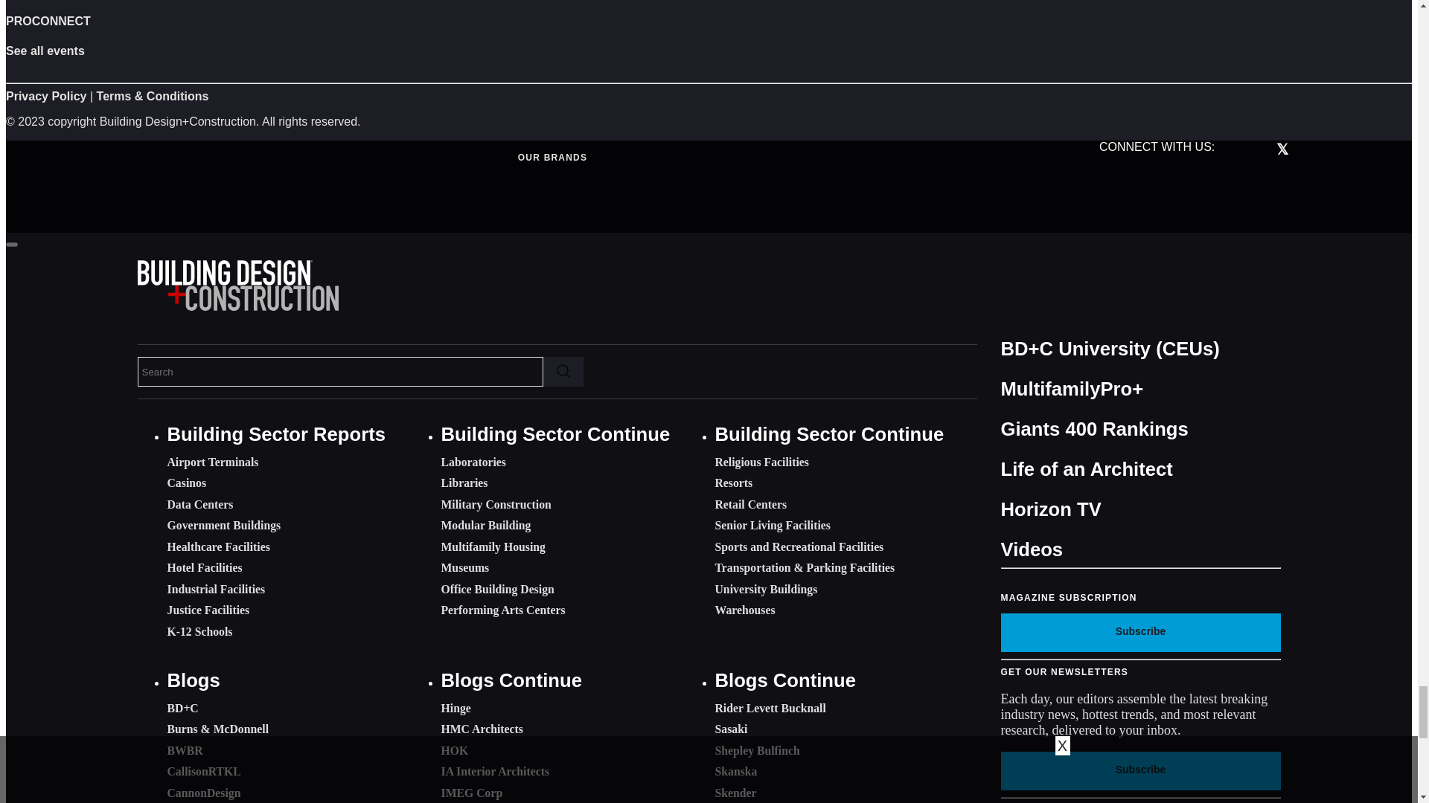  I want to click on Privacy Policy, so click(46, 96).